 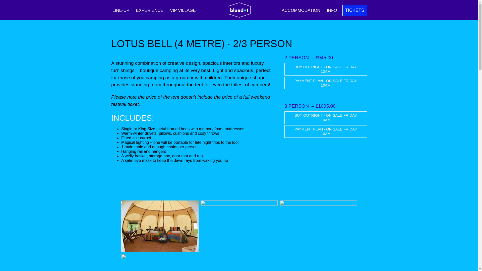 What do you see at coordinates (121, 10) in the screenshot?
I see `LINE-UP` at bounding box center [121, 10].